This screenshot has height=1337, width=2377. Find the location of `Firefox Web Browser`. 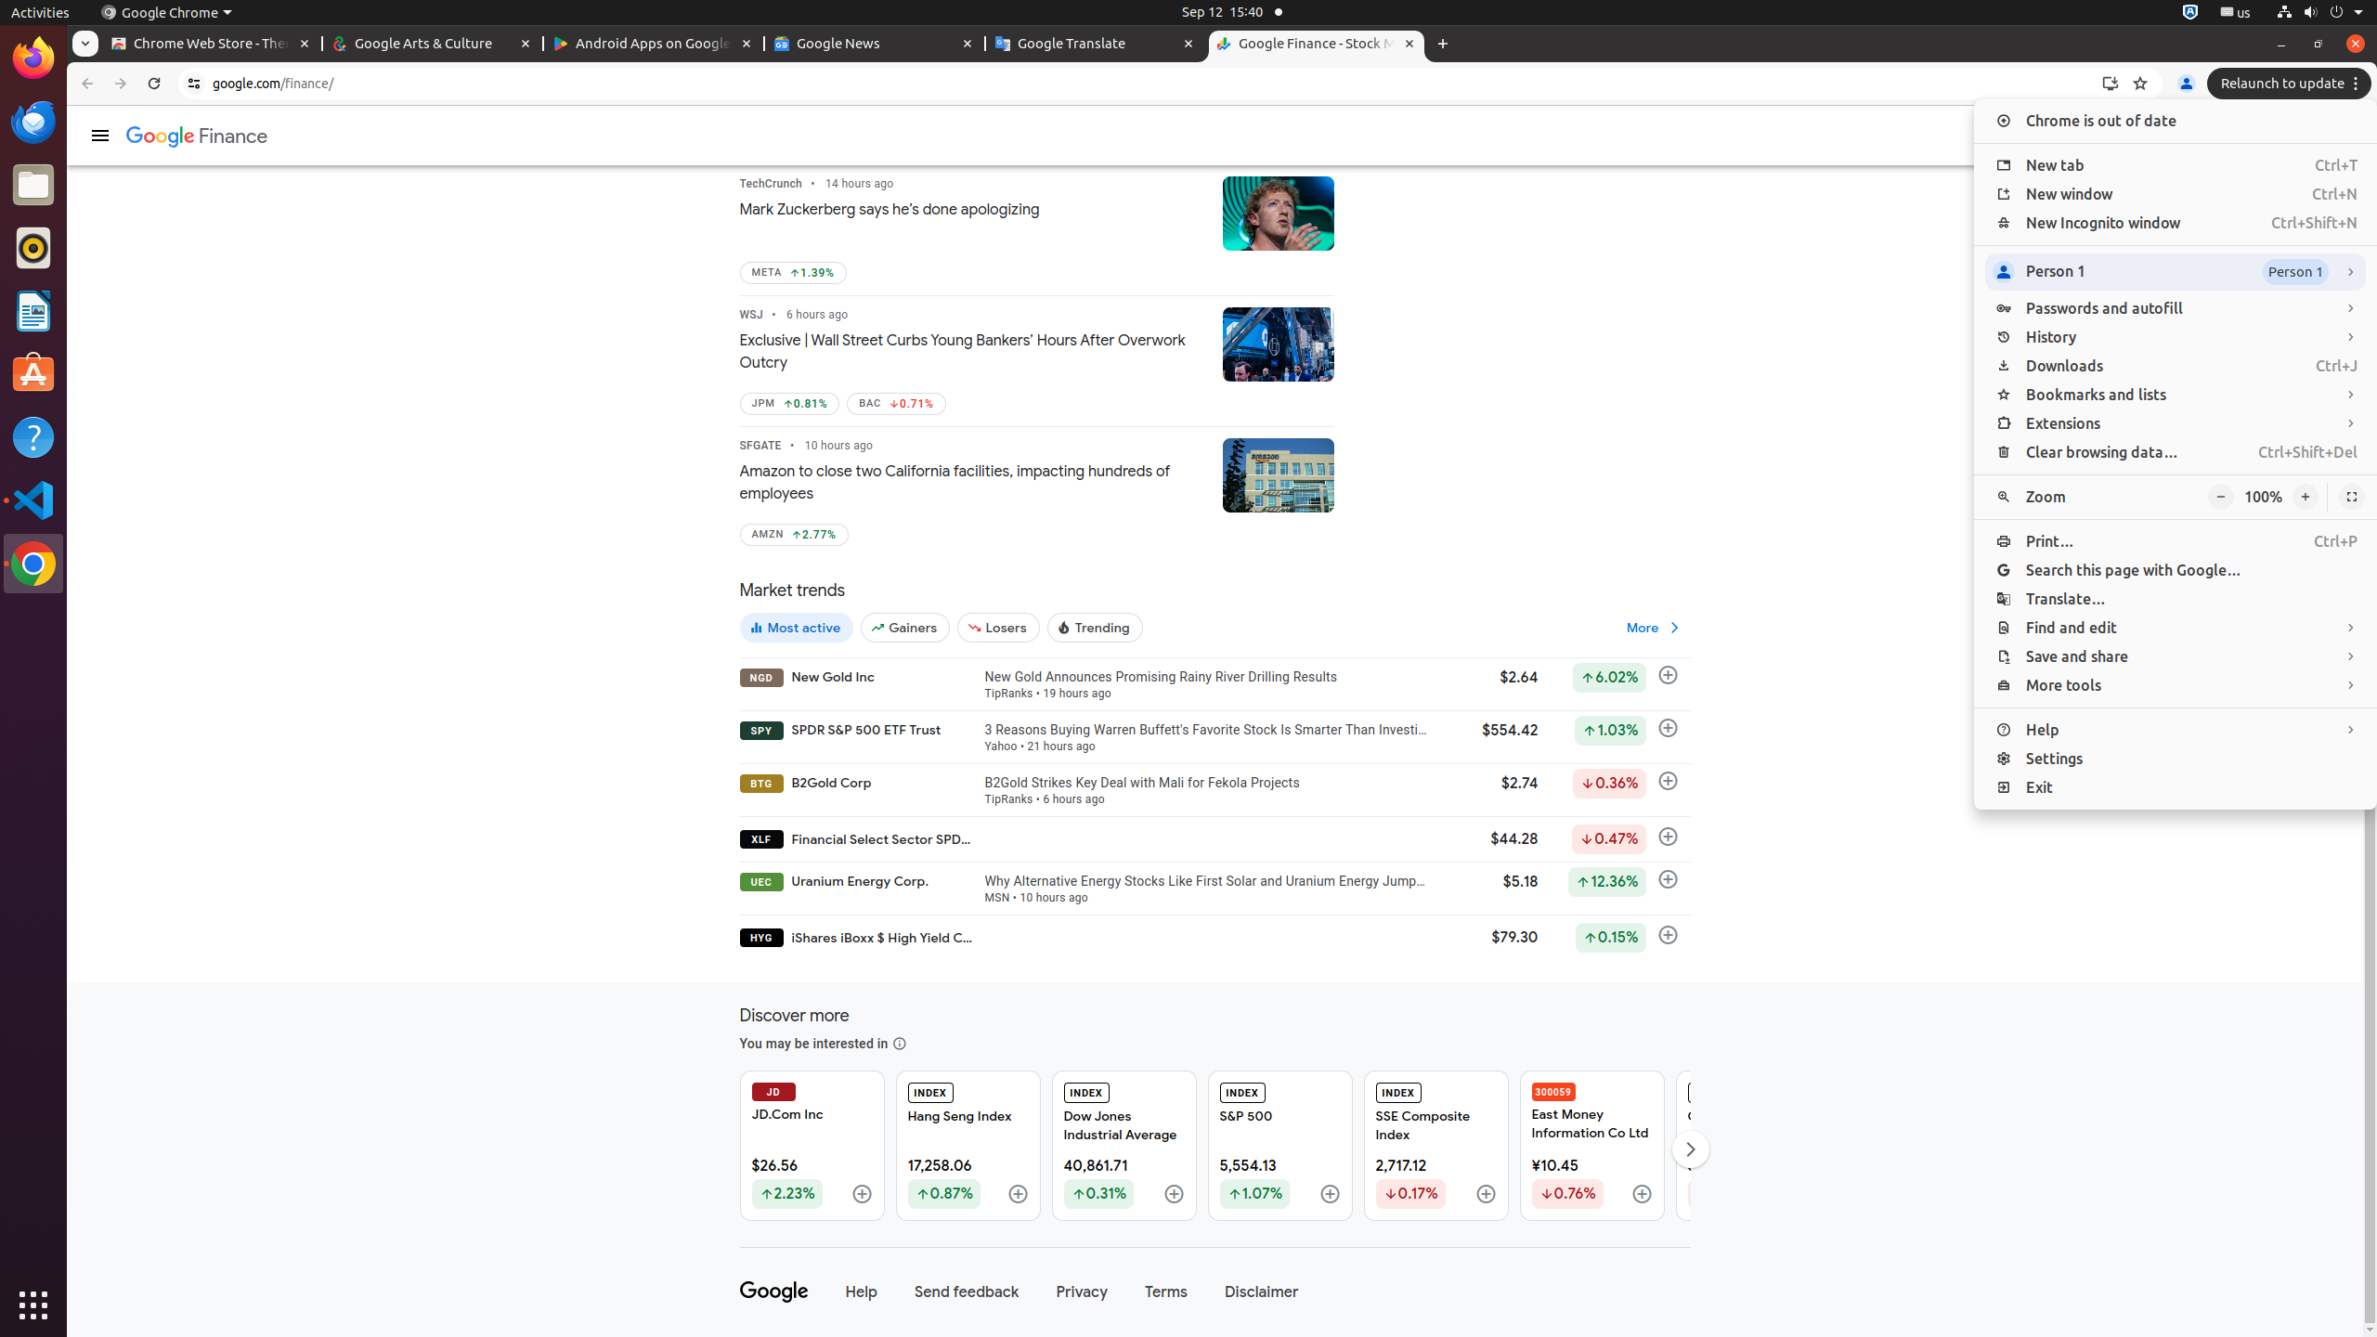

Firefox Web Browser is located at coordinates (33, 58).